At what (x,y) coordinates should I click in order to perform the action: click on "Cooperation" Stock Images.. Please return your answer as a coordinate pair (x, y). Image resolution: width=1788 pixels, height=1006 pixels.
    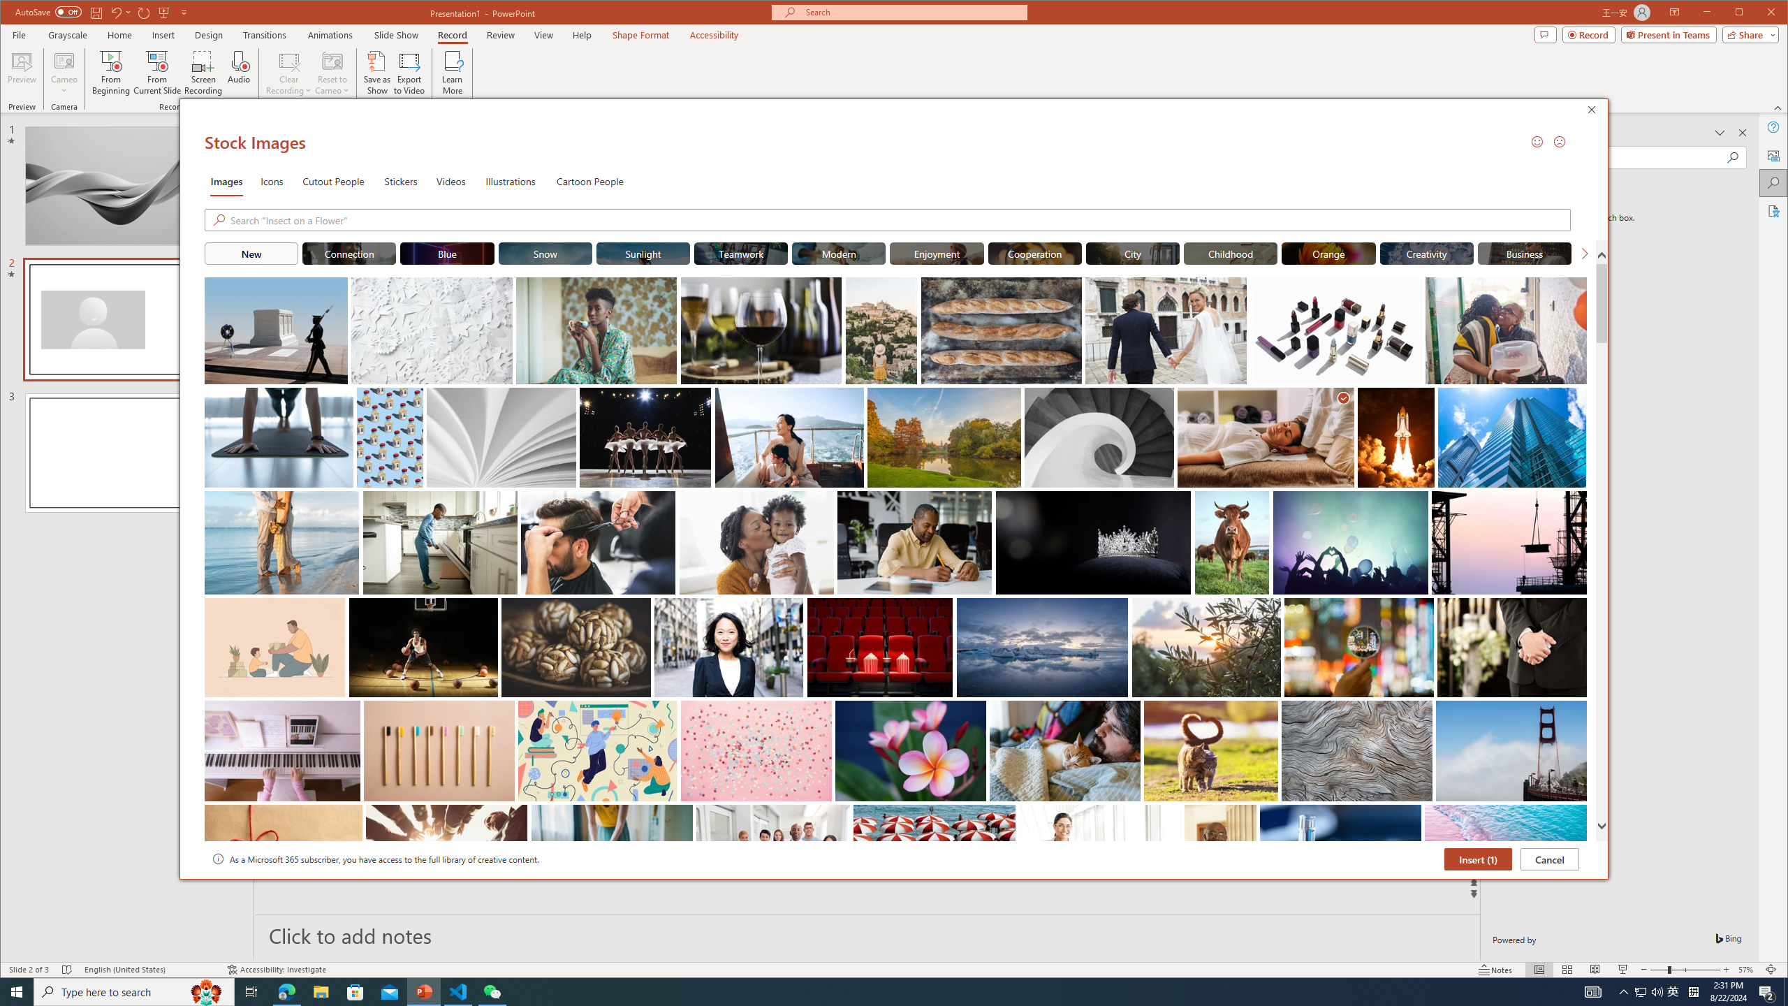
    Looking at the image, I should click on (1035, 253).